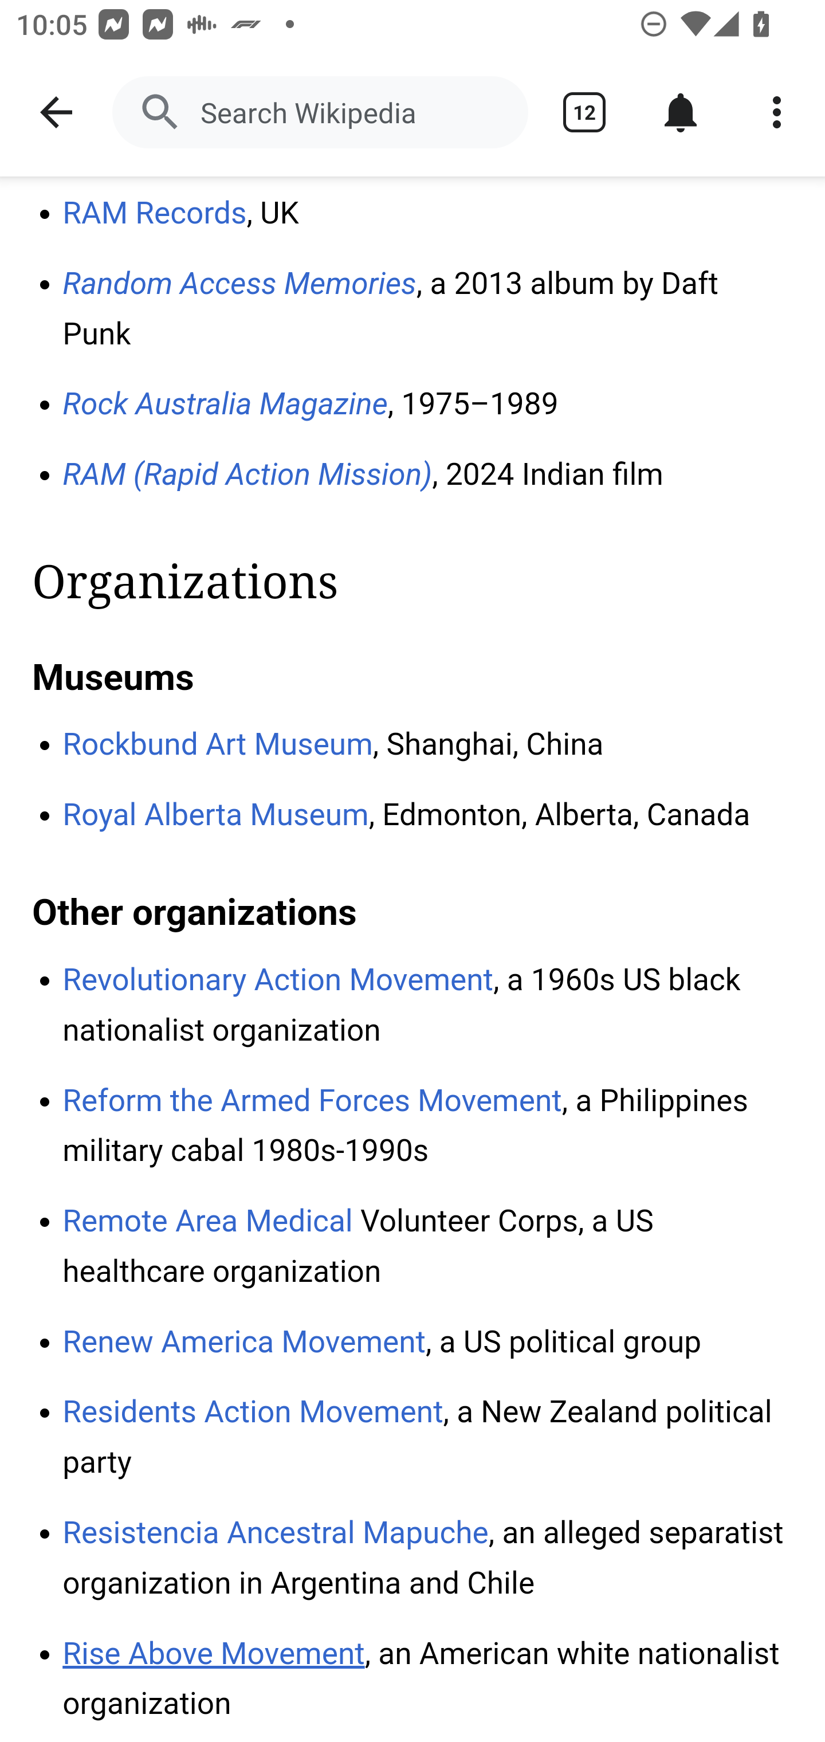 Image resolution: width=825 pixels, height=1742 pixels. Describe the element at coordinates (226, 406) in the screenshot. I see `Rock Australia Magazine` at that location.